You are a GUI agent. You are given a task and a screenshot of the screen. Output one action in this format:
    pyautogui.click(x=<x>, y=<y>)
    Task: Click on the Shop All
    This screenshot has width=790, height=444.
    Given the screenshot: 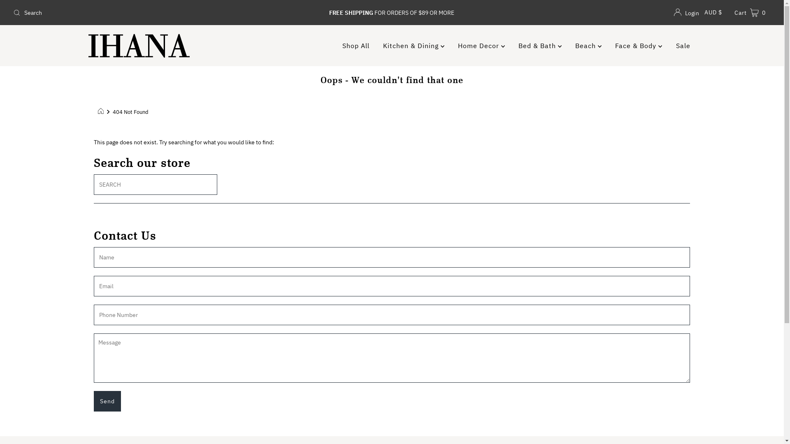 What is the action you would take?
    pyautogui.click(x=356, y=46)
    